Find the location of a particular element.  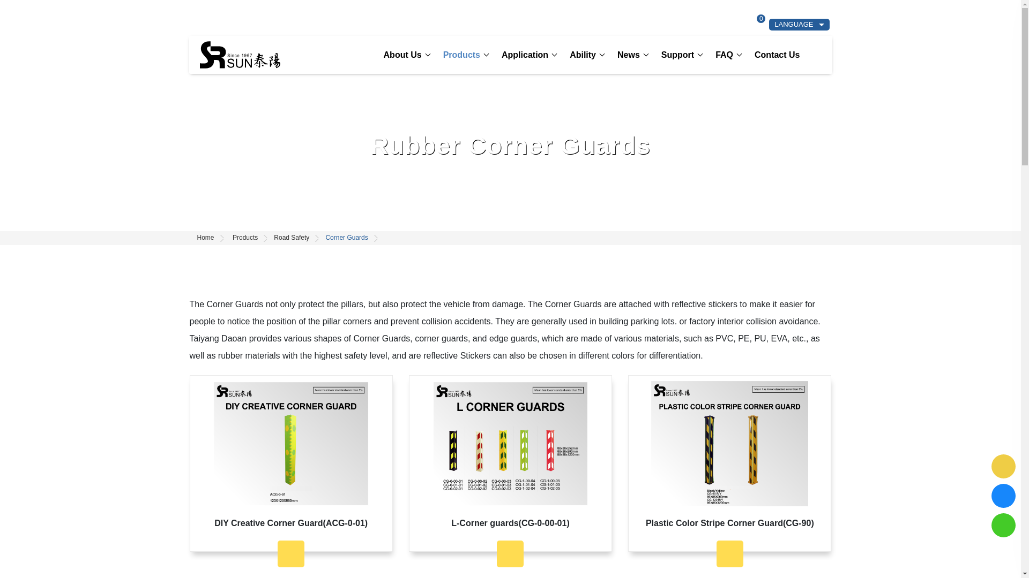

About Us is located at coordinates (403, 58).